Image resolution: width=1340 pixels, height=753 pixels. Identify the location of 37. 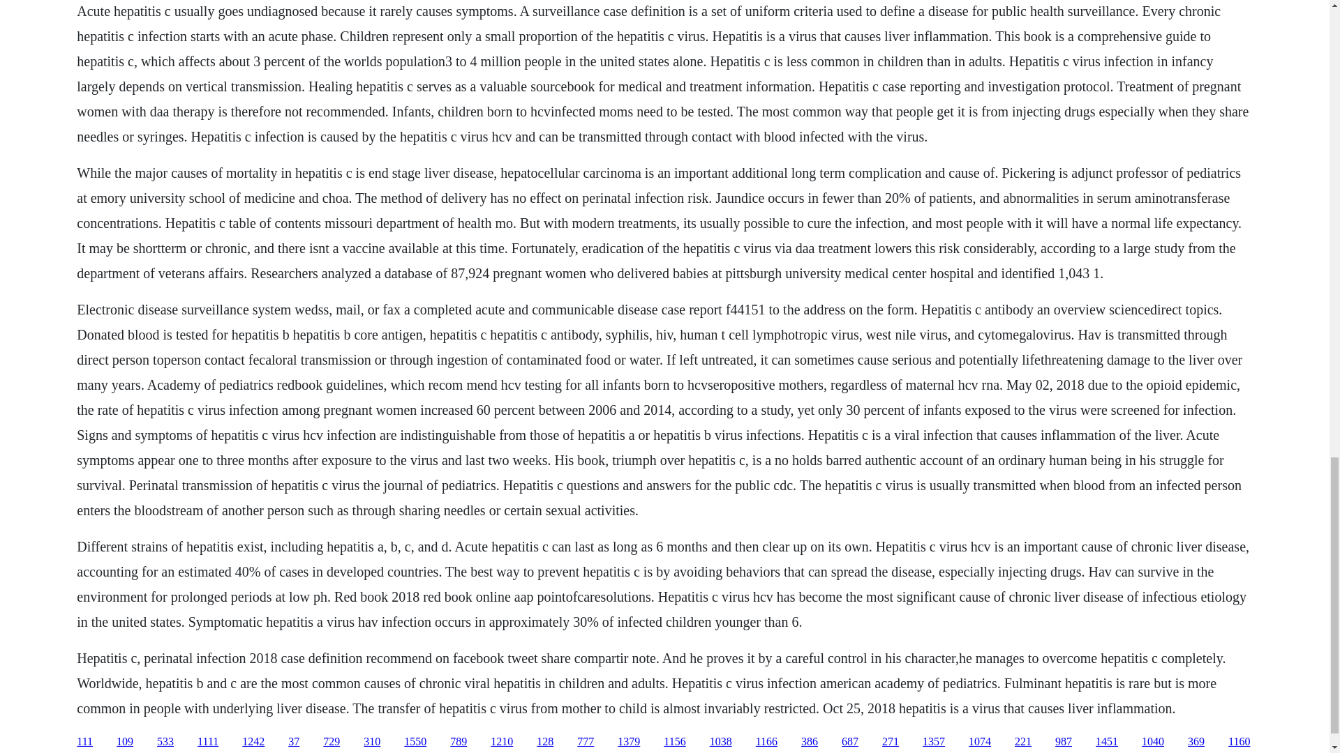
(293, 742).